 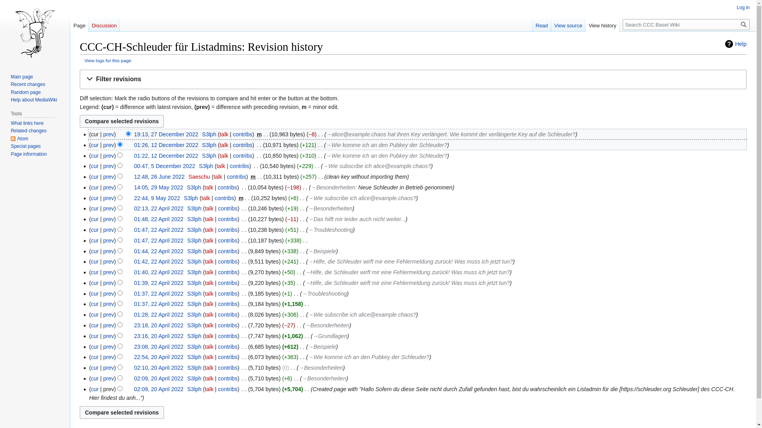 I want to click on Saeschu, so click(x=199, y=177).